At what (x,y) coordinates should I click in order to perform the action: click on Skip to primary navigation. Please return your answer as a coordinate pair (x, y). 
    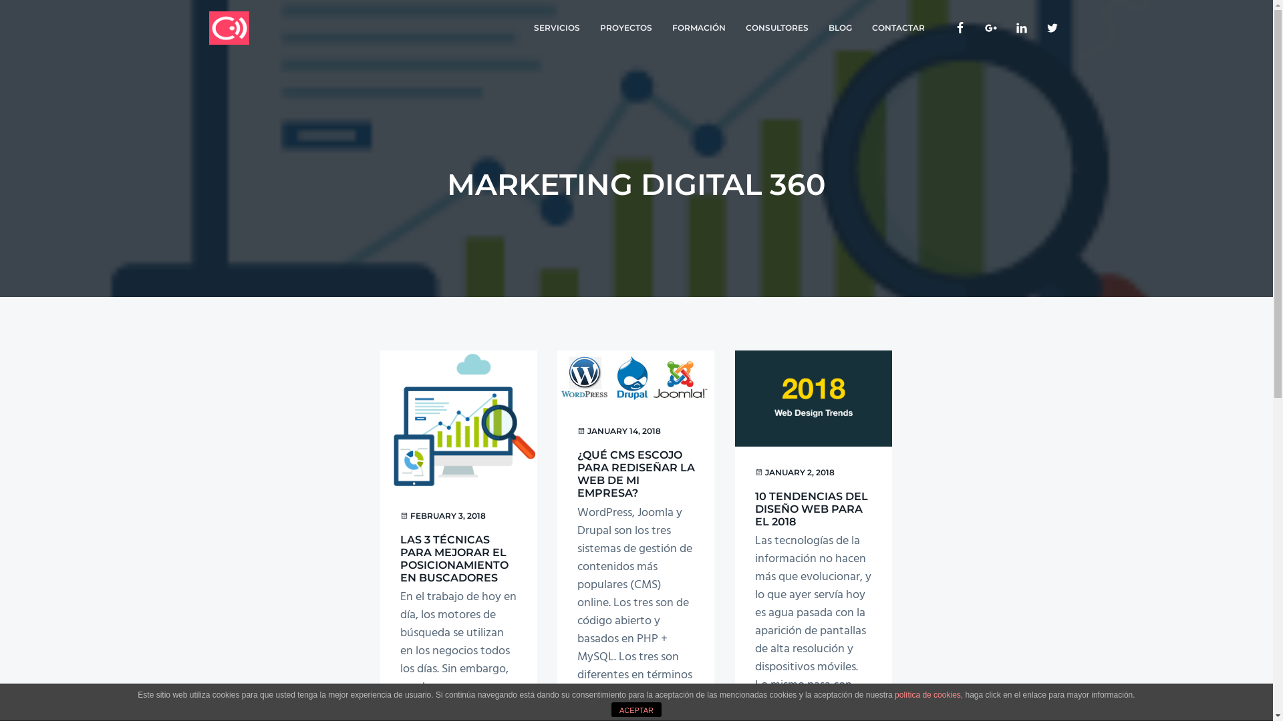
    Looking at the image, I should click on (0, 0).